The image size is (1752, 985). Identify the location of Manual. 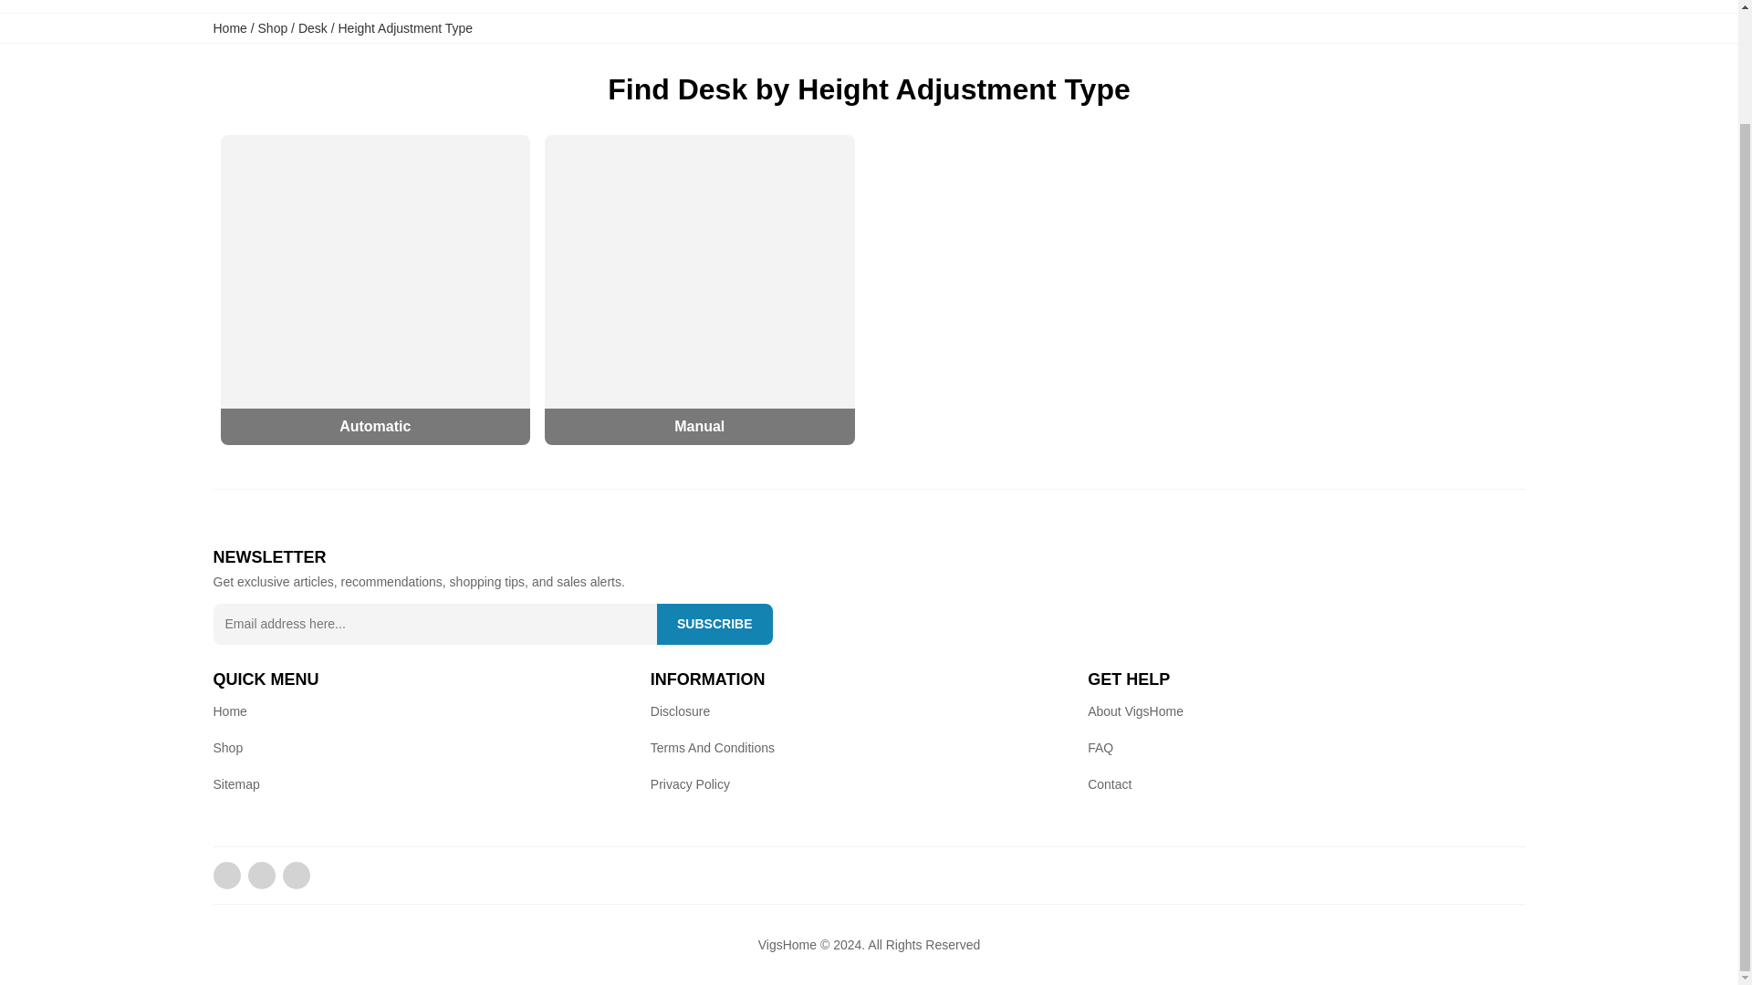
(699, 290).